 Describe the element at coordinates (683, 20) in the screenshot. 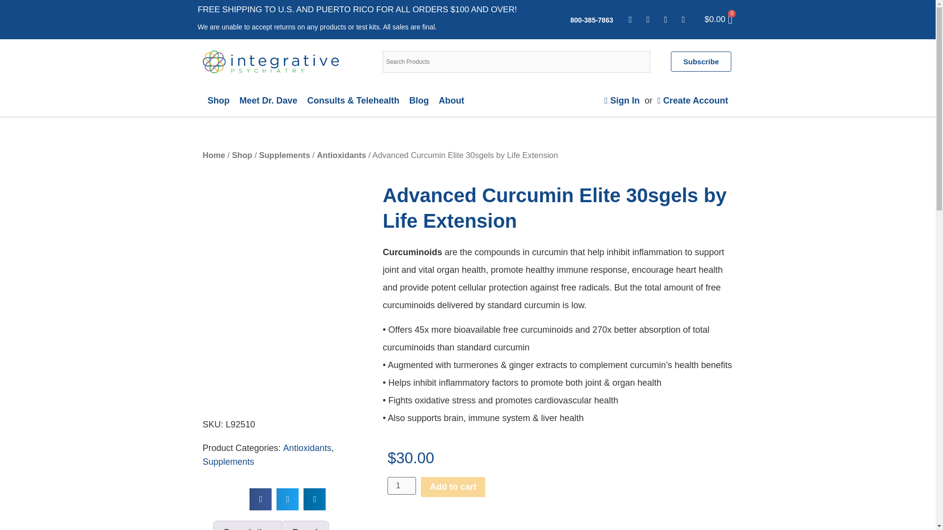

I see `youtube` at that location.